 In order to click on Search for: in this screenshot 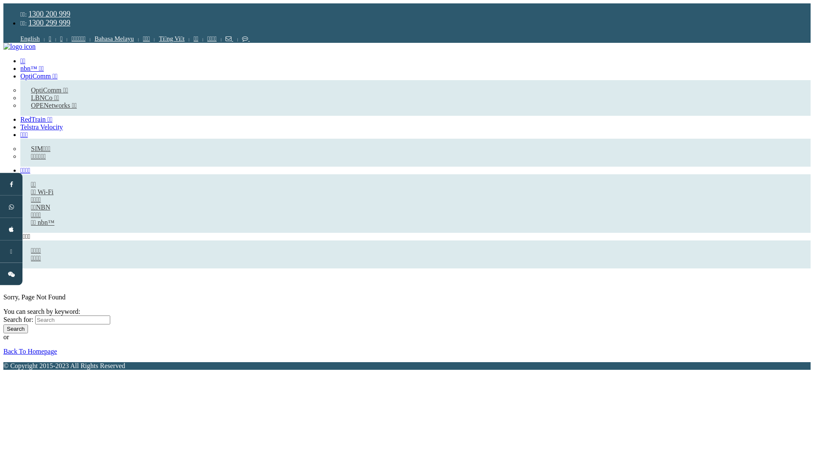, I will do `click(73, 320)`.